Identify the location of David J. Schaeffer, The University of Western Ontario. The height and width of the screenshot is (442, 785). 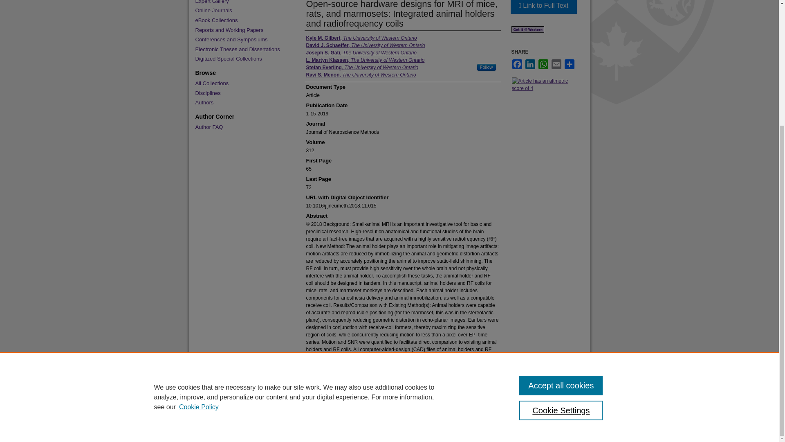
(365, 45).